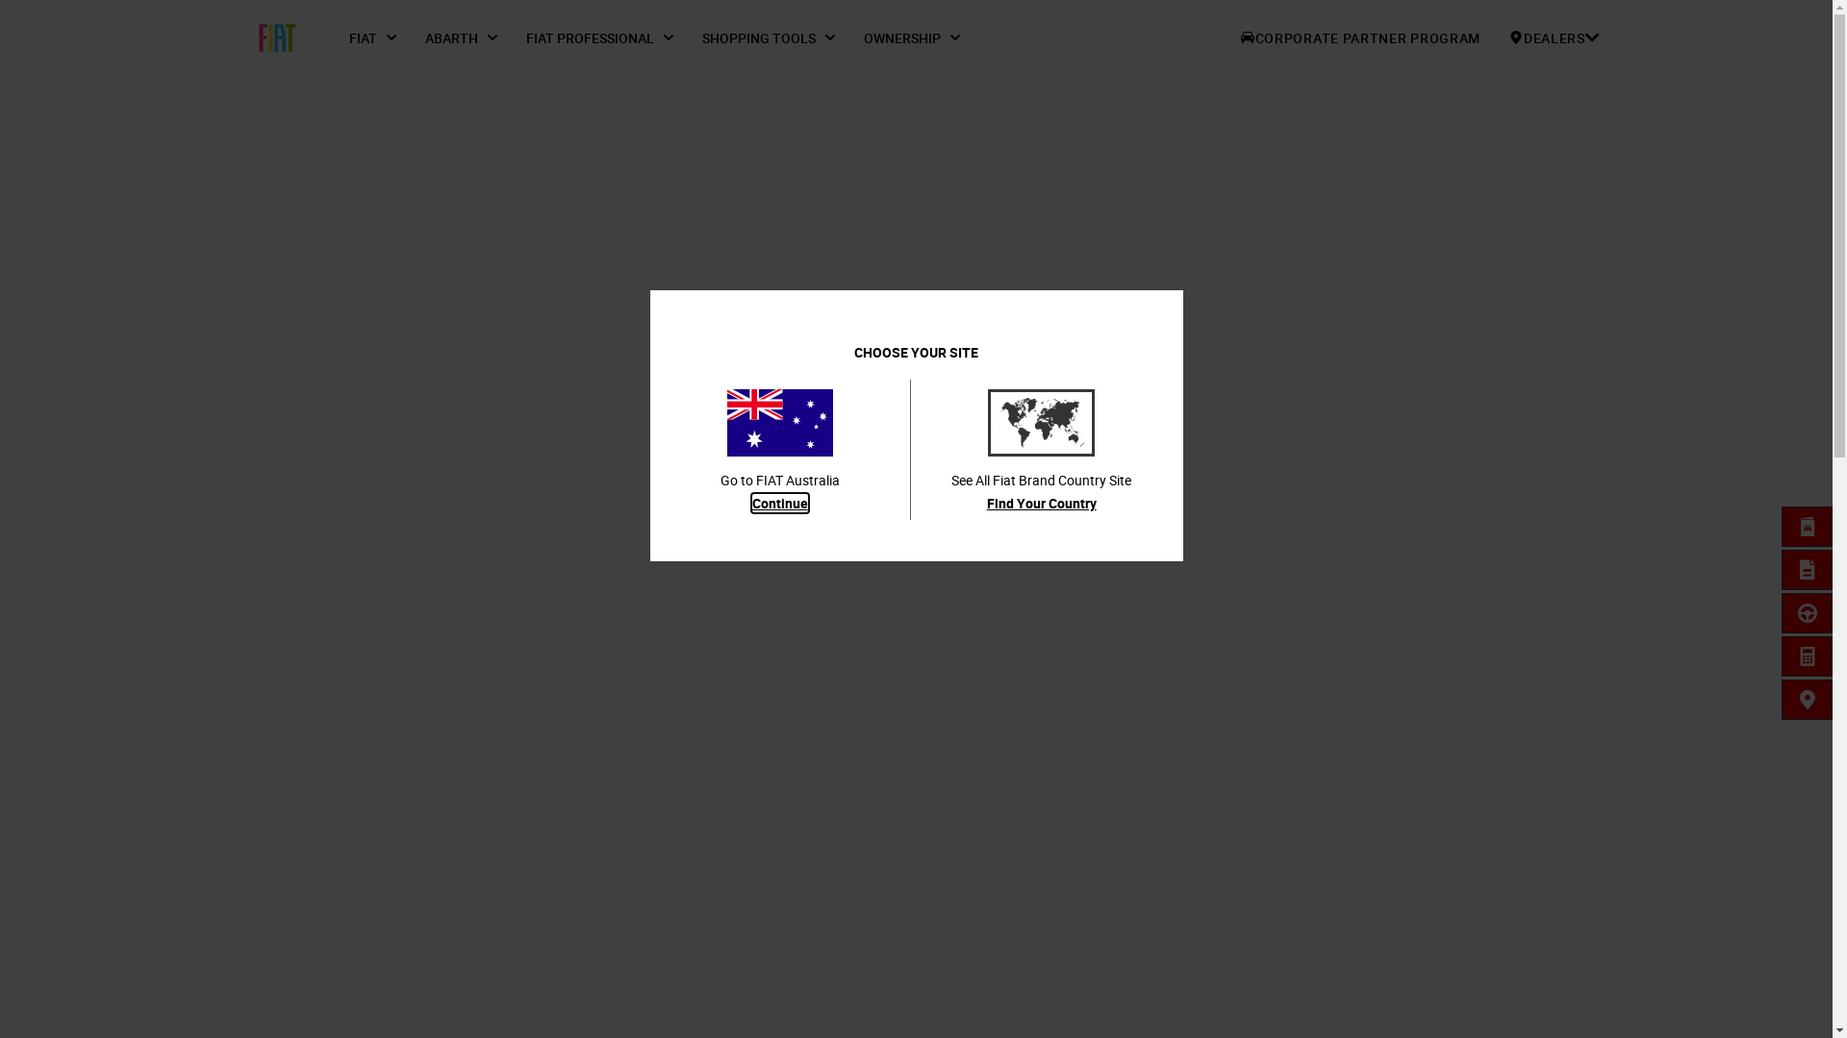 Image resolution: width=1847 pixels, height=1038 pixels. Describe the element at coordinates (780, 504) in the screenshot. I see `Continue` at that location.